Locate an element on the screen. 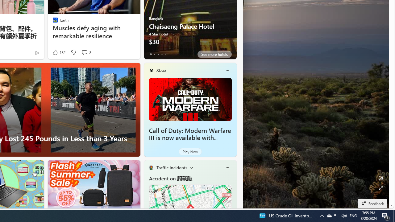  Expand background is located at coordinates (381, 188).